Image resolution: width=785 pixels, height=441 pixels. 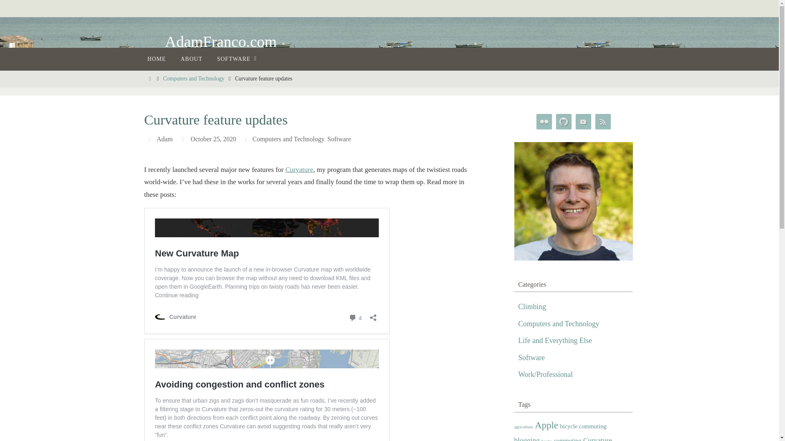 I want to click on Adam, so click(x=164, y=139).